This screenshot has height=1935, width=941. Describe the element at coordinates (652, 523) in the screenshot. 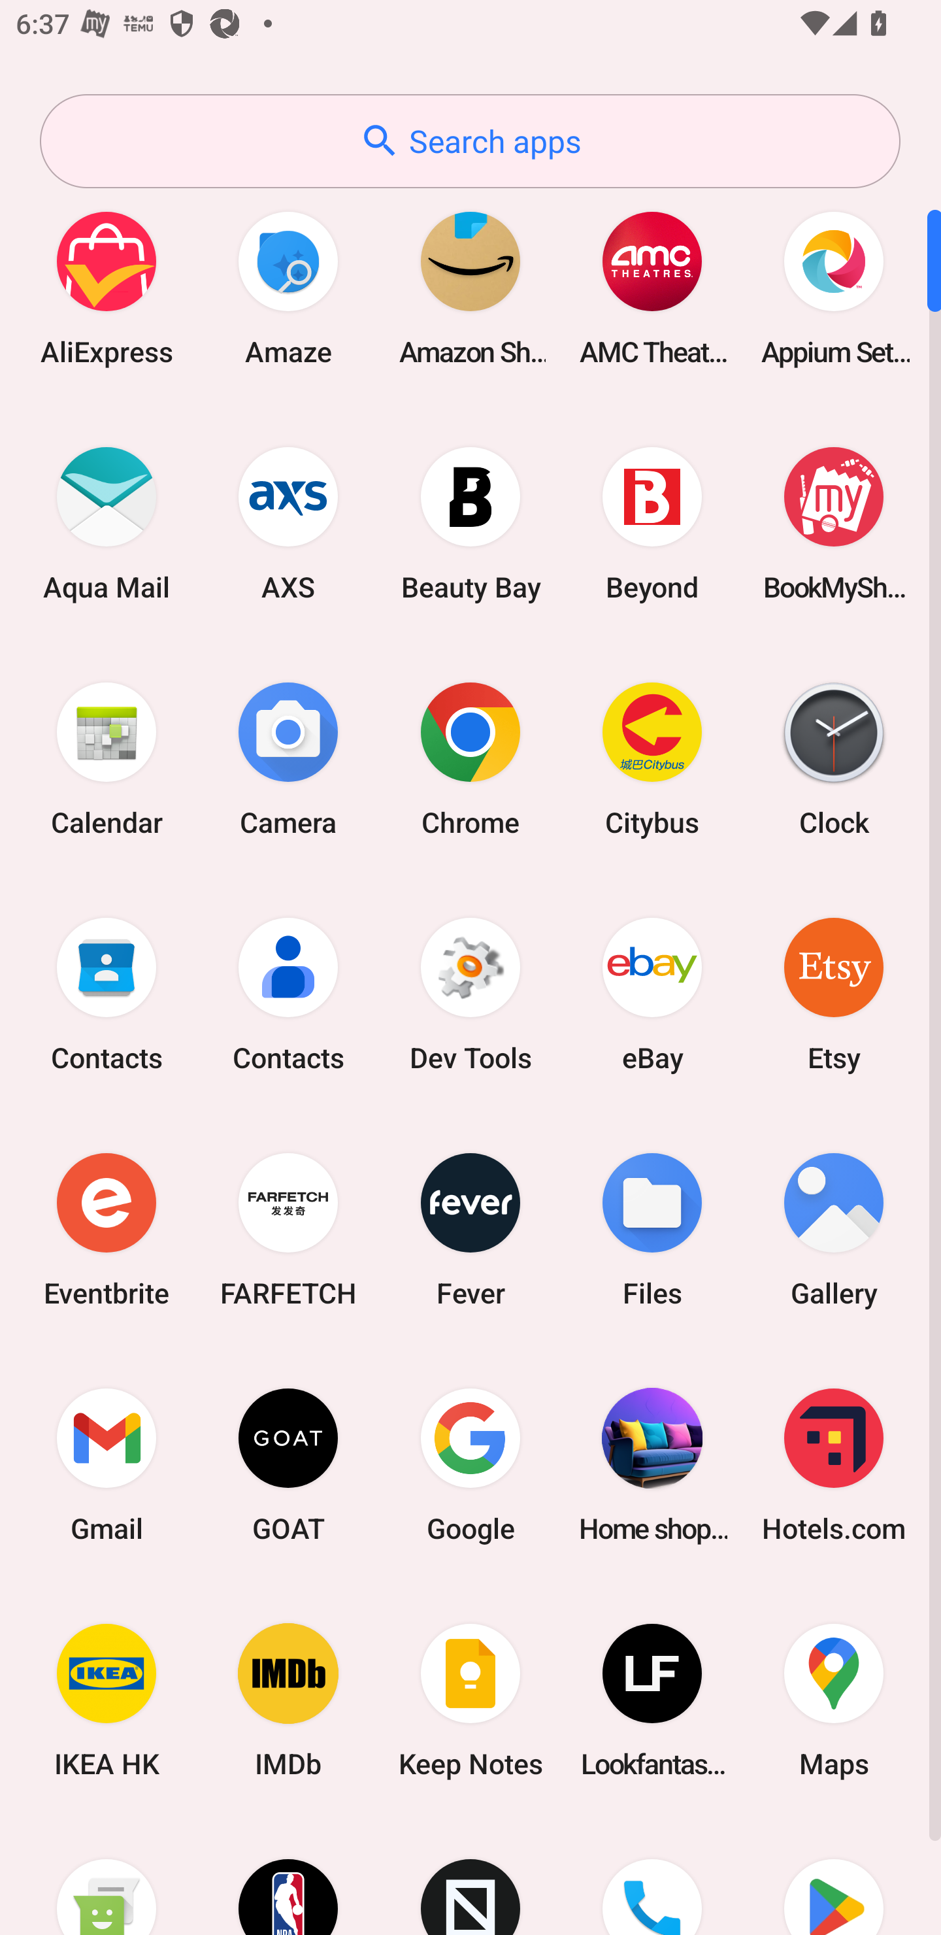

I see `Beyond` at that location.